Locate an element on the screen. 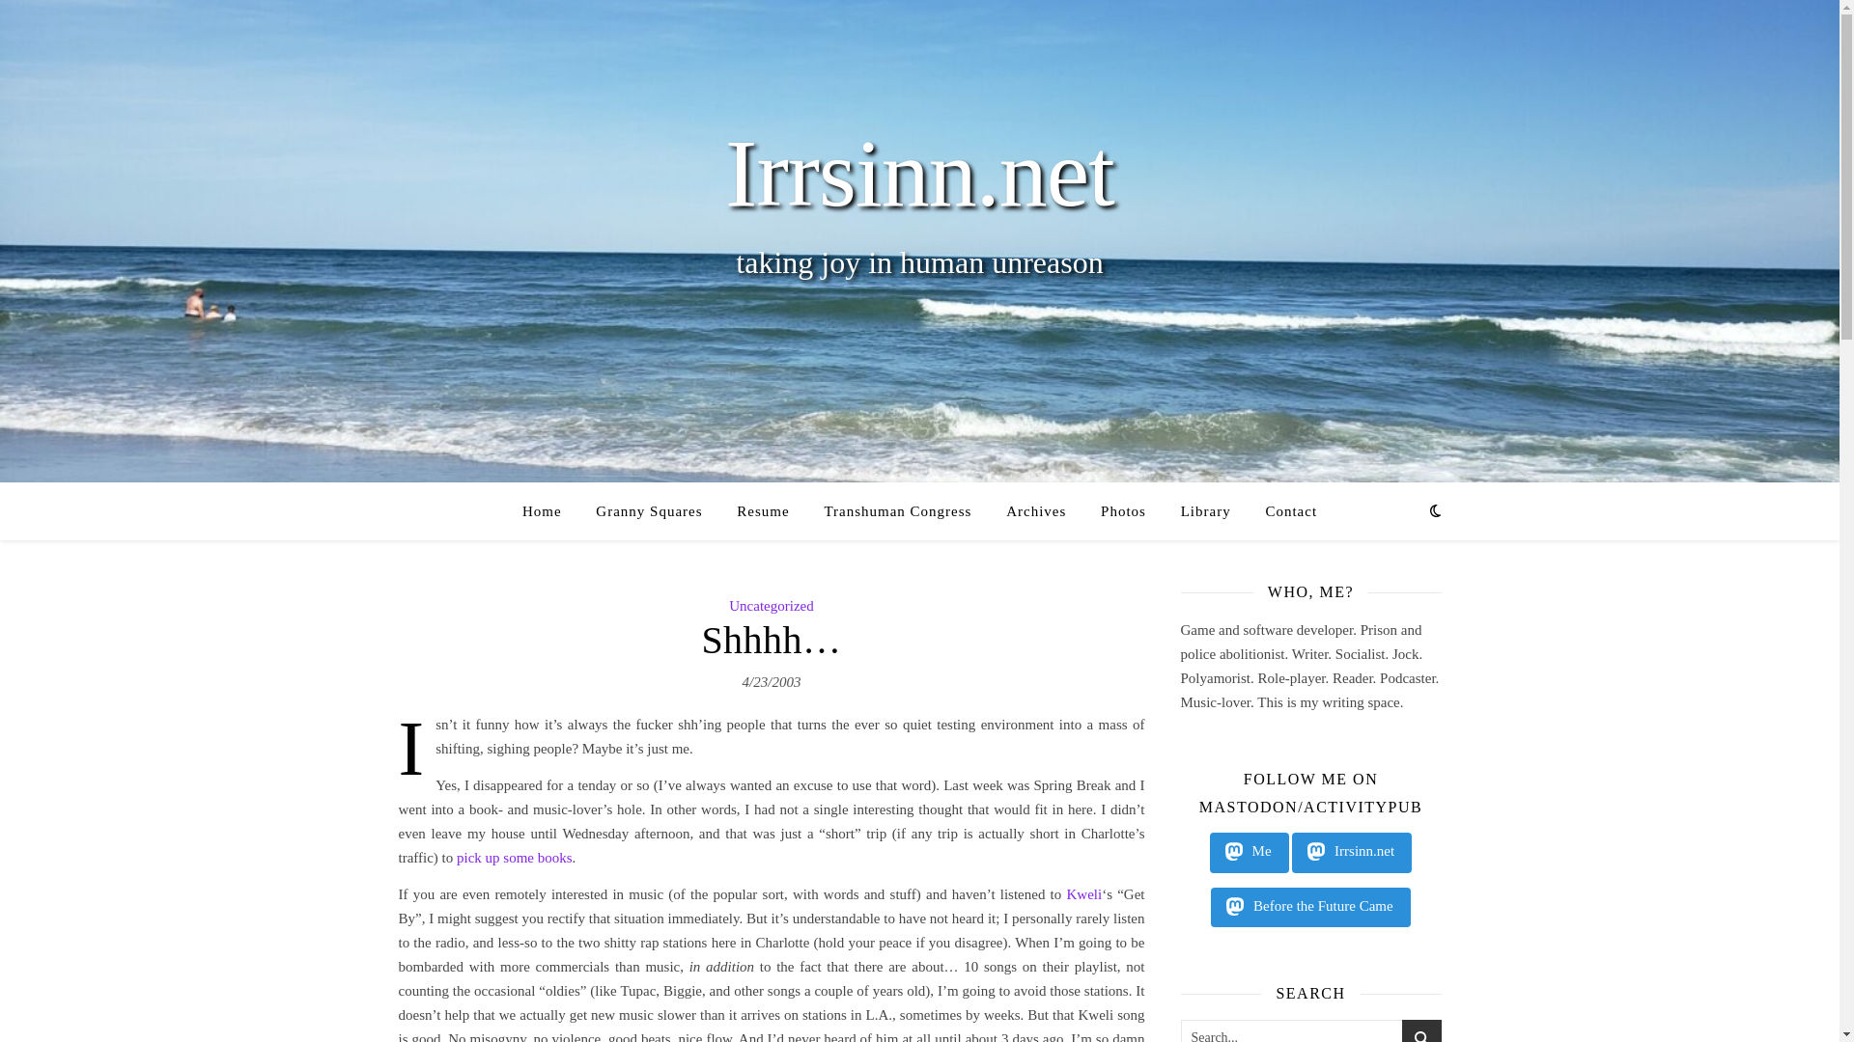 The height and width of the screenshot is (1042, 1854). st is located at coordinates (1421, 1030).